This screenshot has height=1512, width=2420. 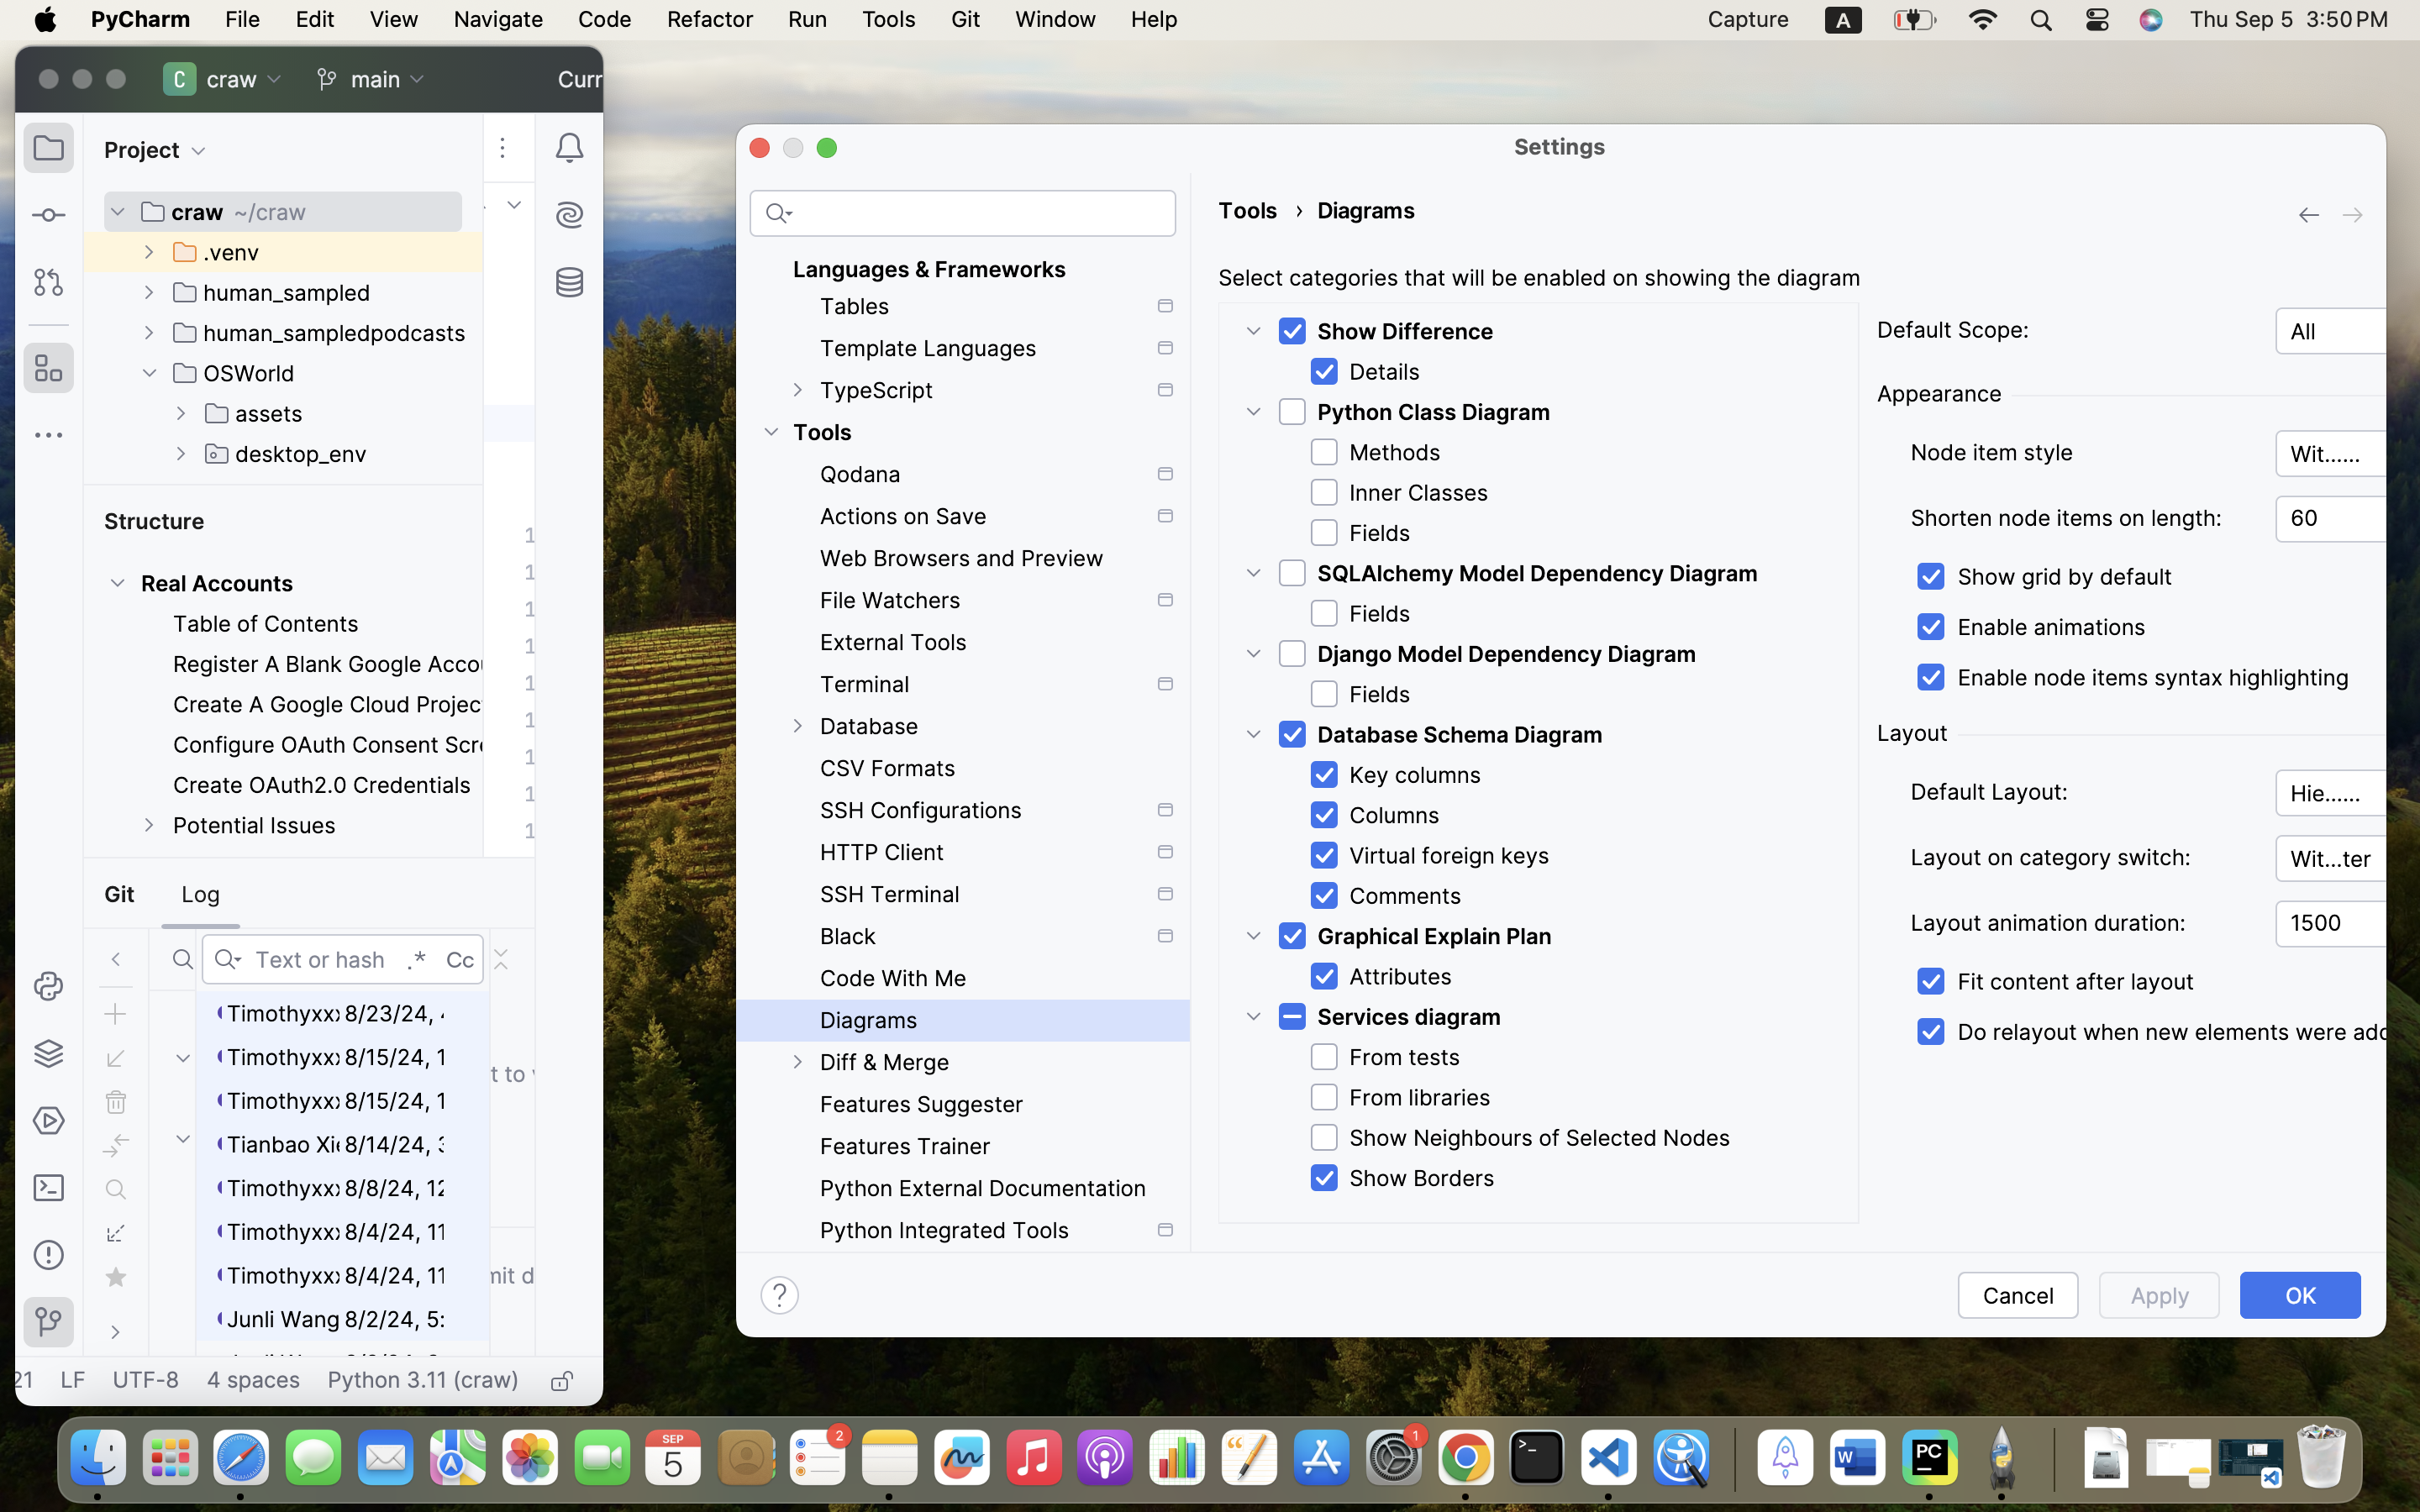 What do you see at coordinates (2348, 454) in the screenshot?
I see `With types aligned` at bounding box center [2348, 454].